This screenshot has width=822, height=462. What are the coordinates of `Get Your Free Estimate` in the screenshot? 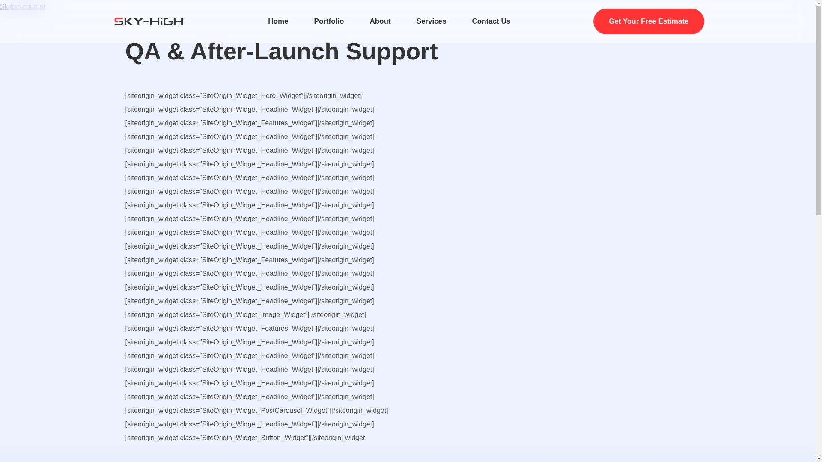 It's located at (648, 21).